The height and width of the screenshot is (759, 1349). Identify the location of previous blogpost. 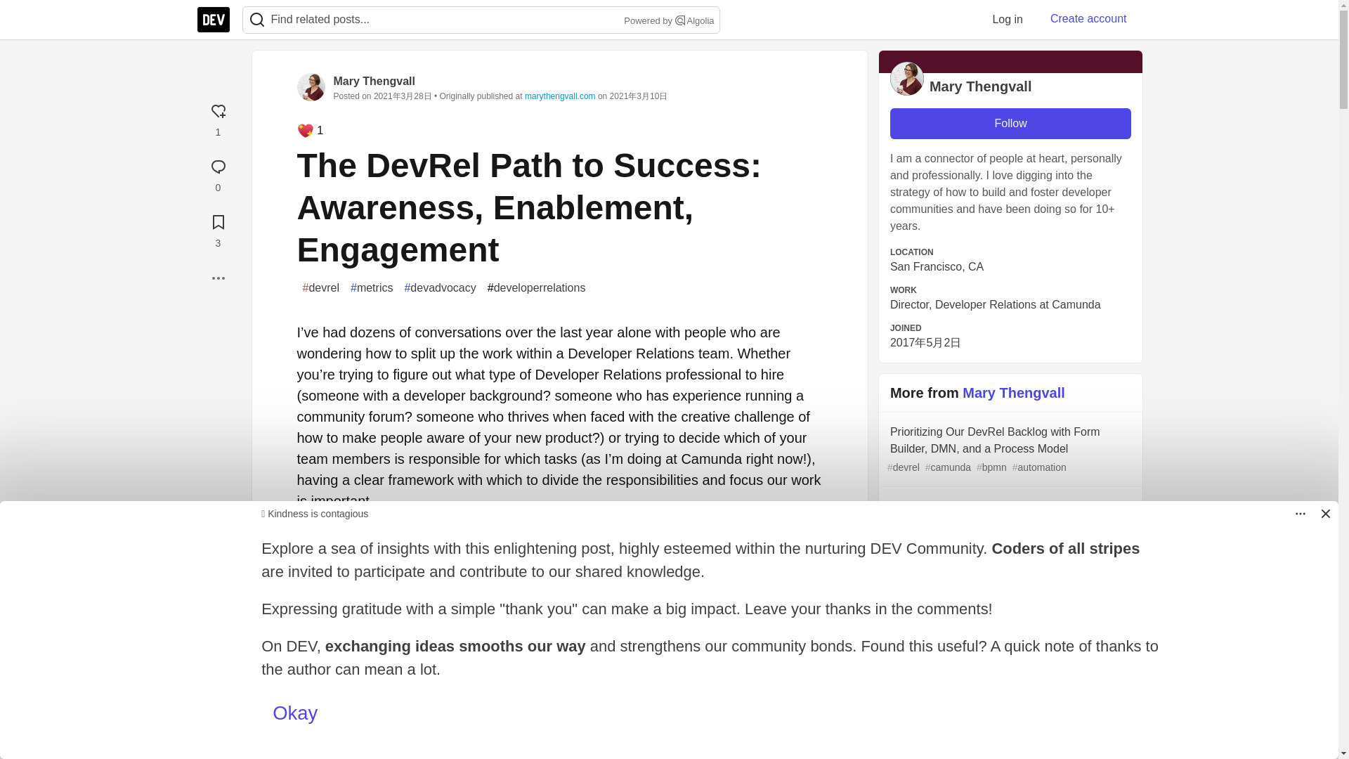
(379, 536).